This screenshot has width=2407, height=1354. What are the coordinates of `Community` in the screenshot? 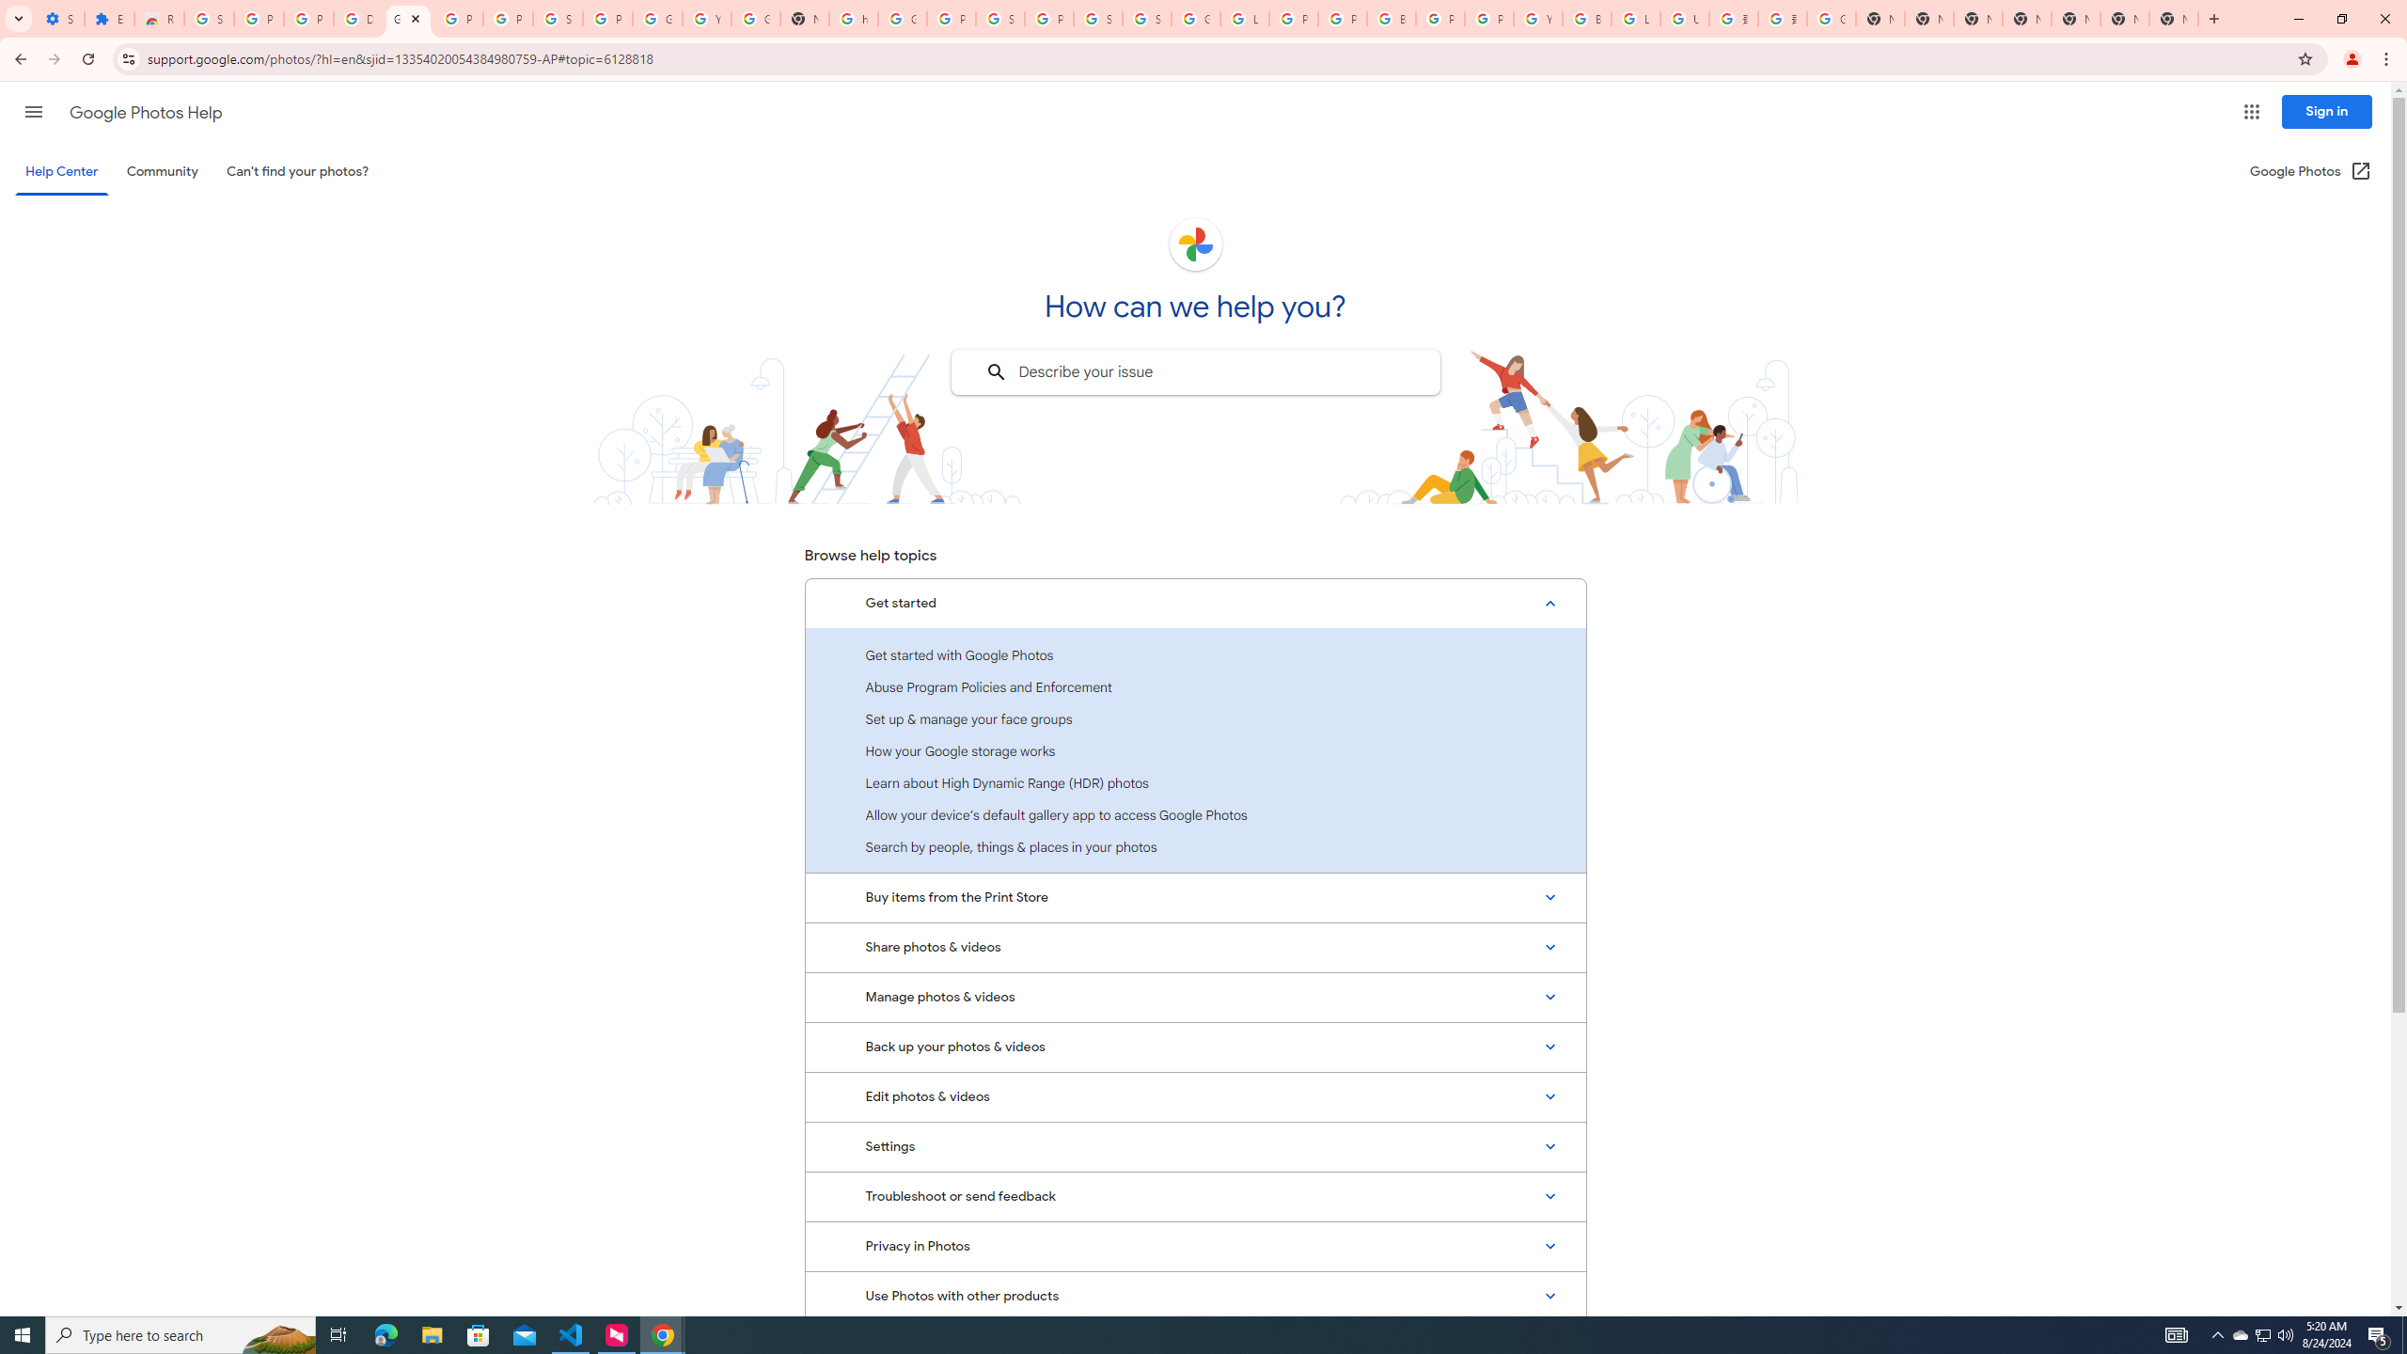 It's located at (162, 171).